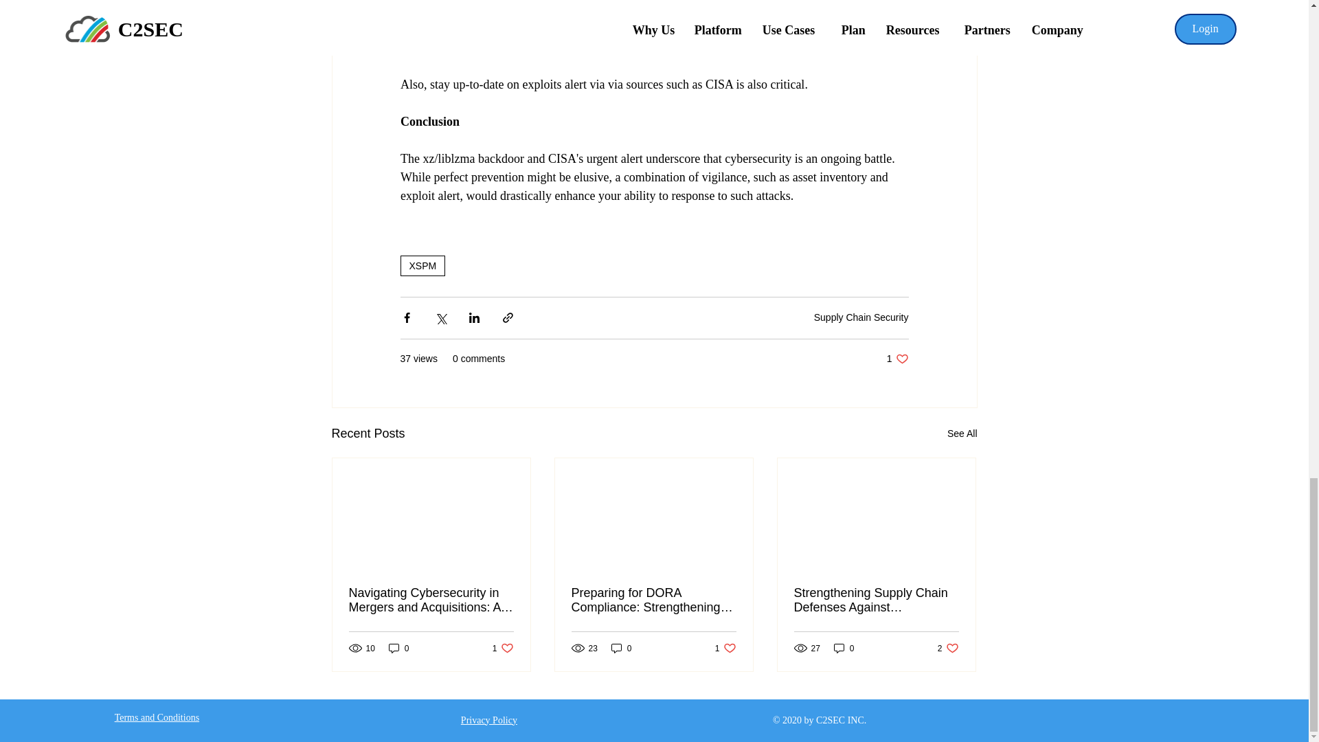 The image size is (1319, 742). What do you see at coordinates (897, 359) in the screenshot?
I see `0` at bounding box center [897, 359].